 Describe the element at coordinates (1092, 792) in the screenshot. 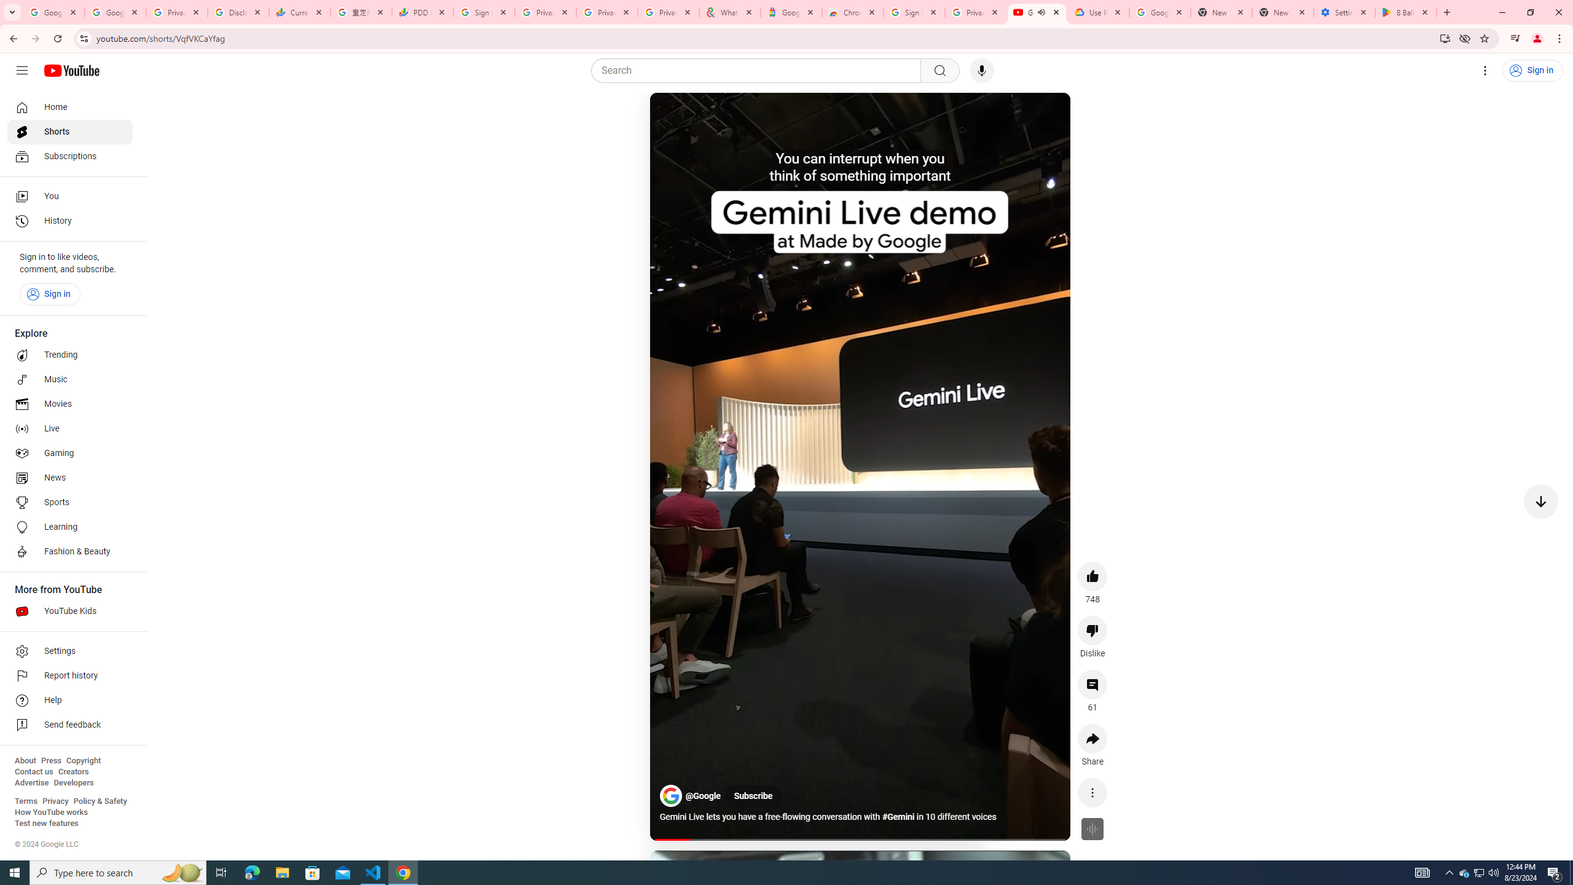

I see `More actions` at that location.